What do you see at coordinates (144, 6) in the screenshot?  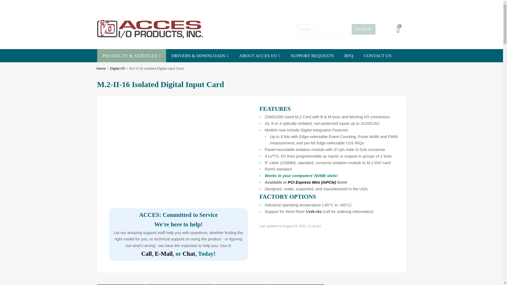 I see `REGISTER` at bounding box center [144, 6].